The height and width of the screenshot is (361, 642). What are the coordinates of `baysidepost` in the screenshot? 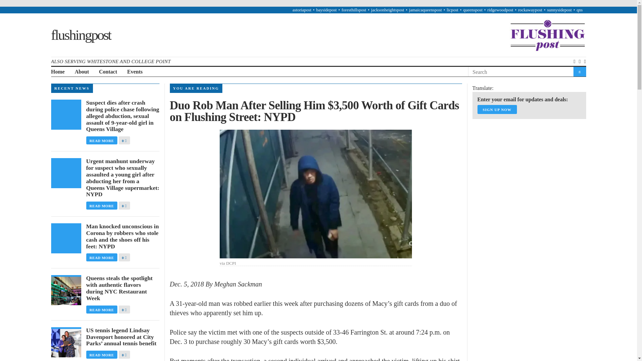 It's located at (326, 9).